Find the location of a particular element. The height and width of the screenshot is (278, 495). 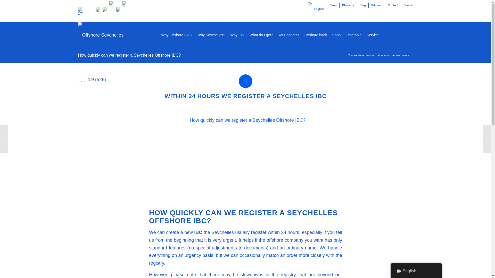

Our Menu Sitemap is located at coordinates (81, 11).